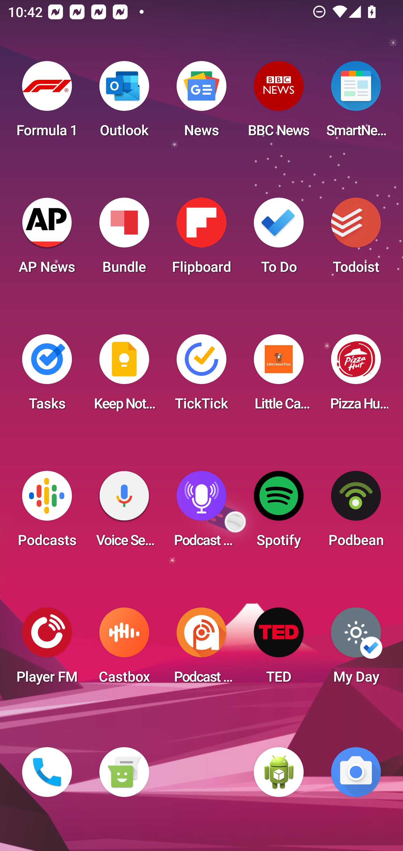 Image resolution: width=403 pixels, height=851 pixels. Describe the element at coordinates (124, 239) in the screenshot. I see `Bundle` at that location.